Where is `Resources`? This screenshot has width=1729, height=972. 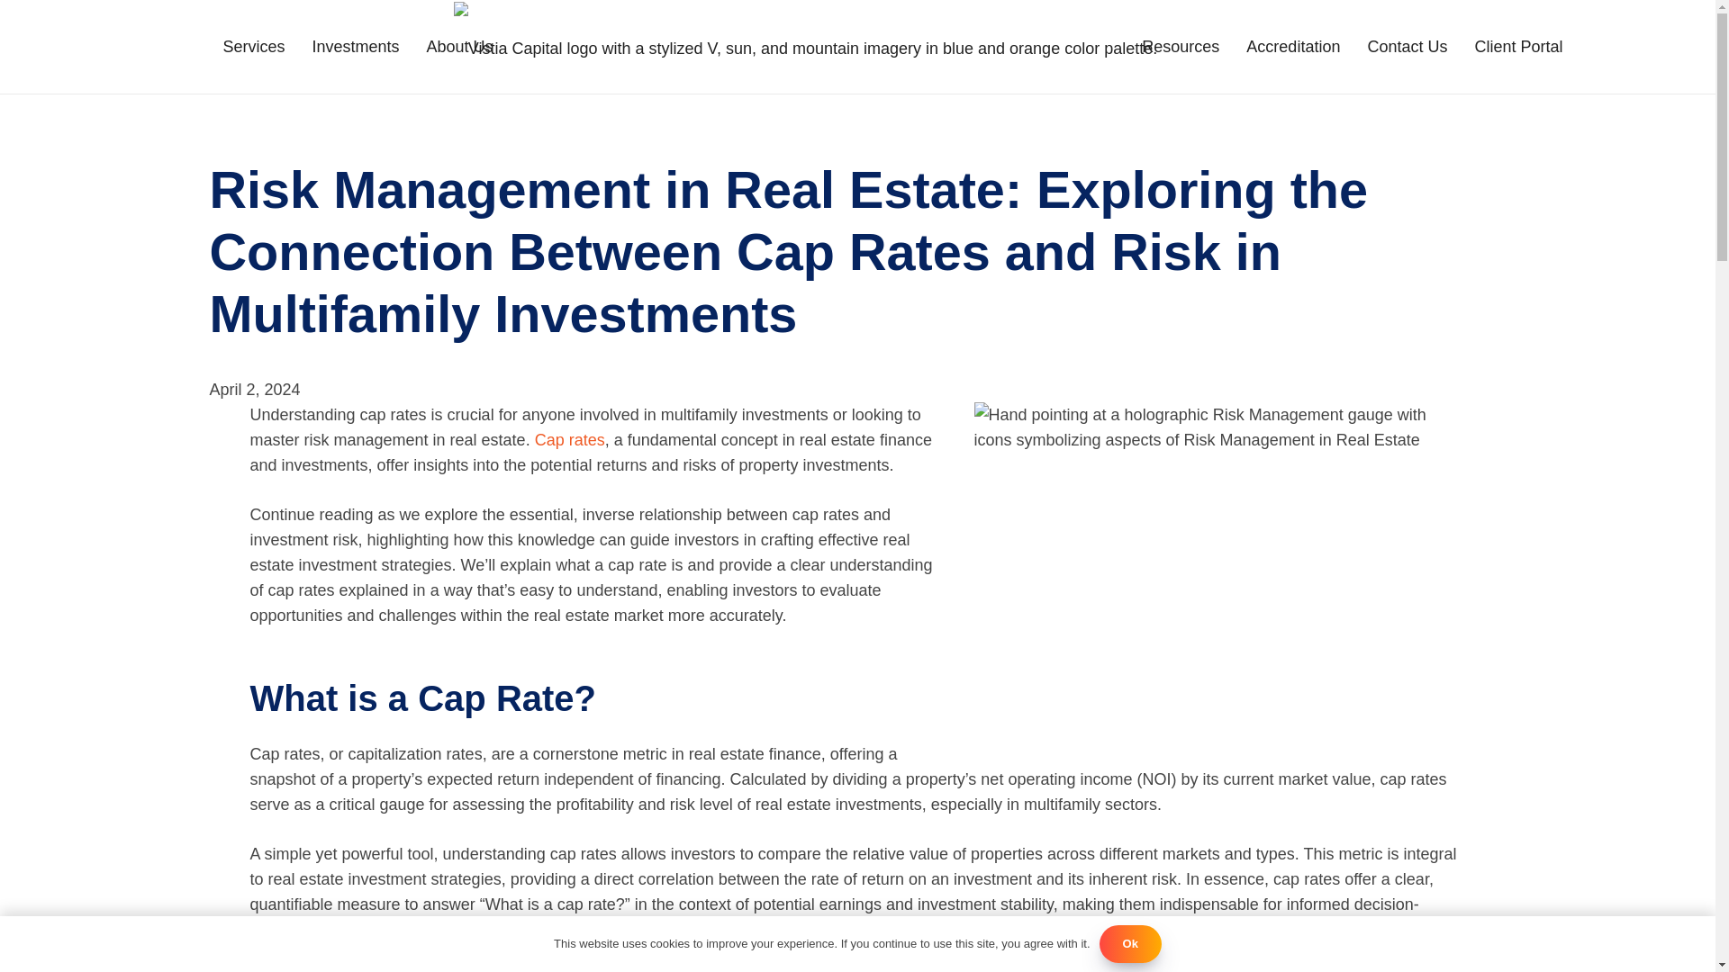 Resources is located at coordinates (1180, 47).